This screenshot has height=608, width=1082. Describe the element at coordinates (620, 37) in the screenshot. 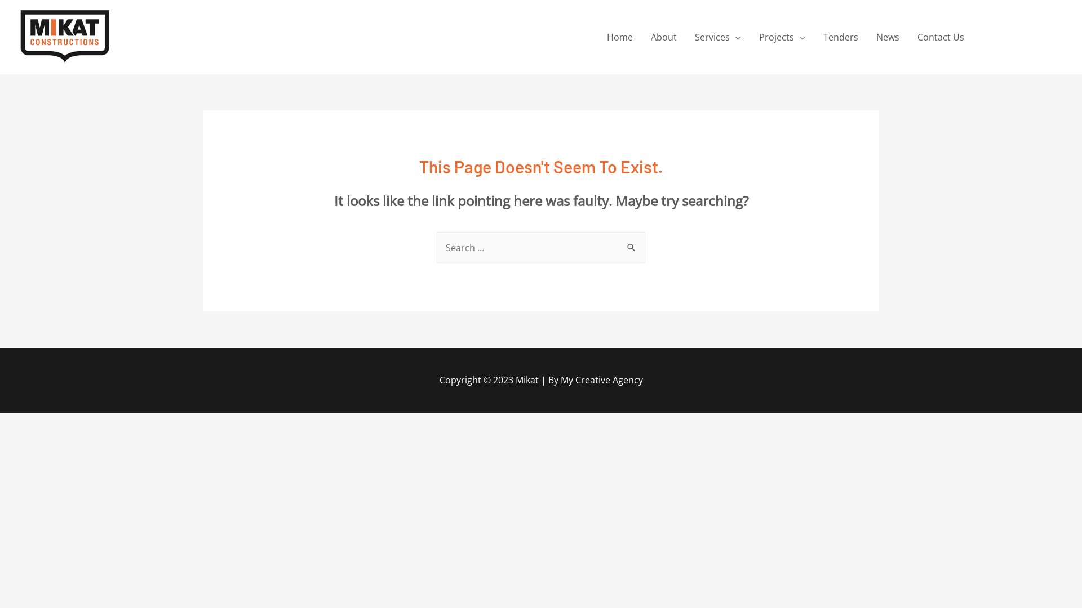

I see `Home` at that location.